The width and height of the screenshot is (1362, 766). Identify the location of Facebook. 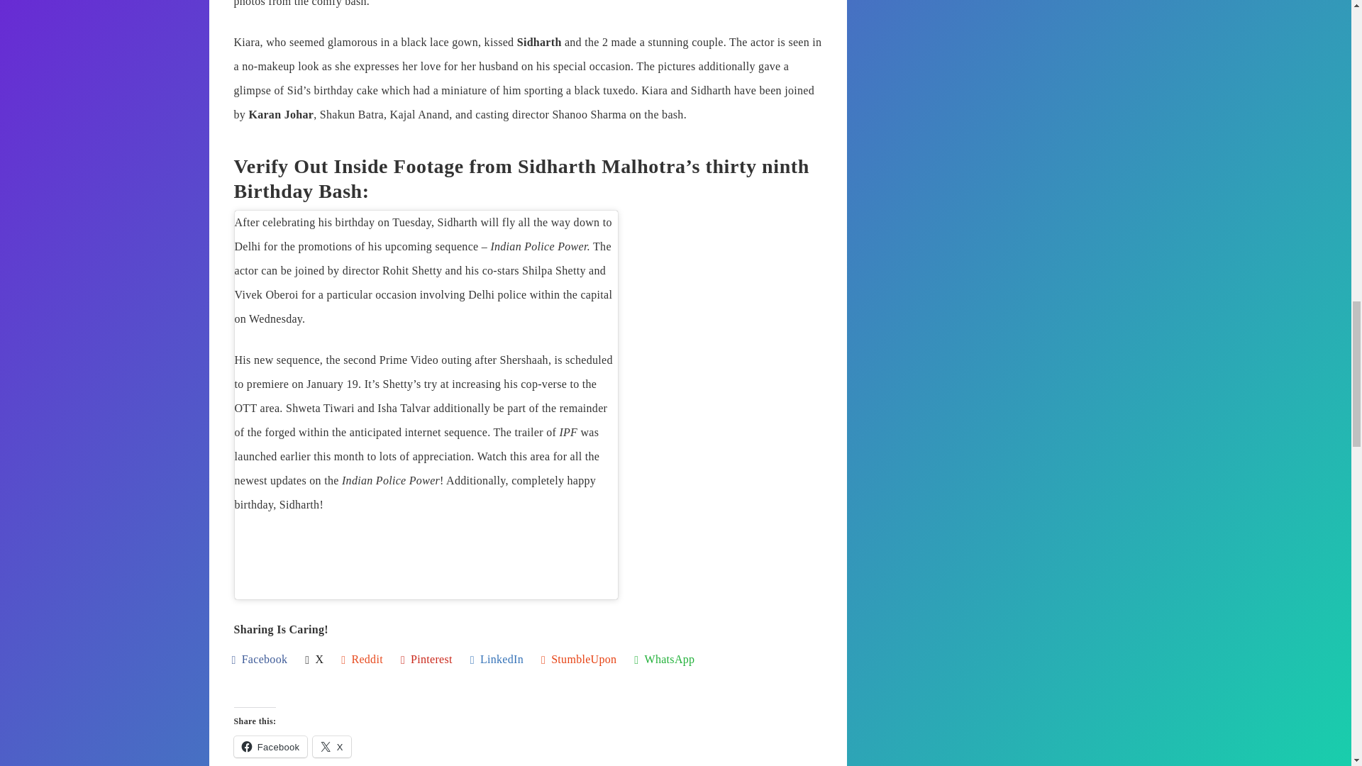
(271, 746).